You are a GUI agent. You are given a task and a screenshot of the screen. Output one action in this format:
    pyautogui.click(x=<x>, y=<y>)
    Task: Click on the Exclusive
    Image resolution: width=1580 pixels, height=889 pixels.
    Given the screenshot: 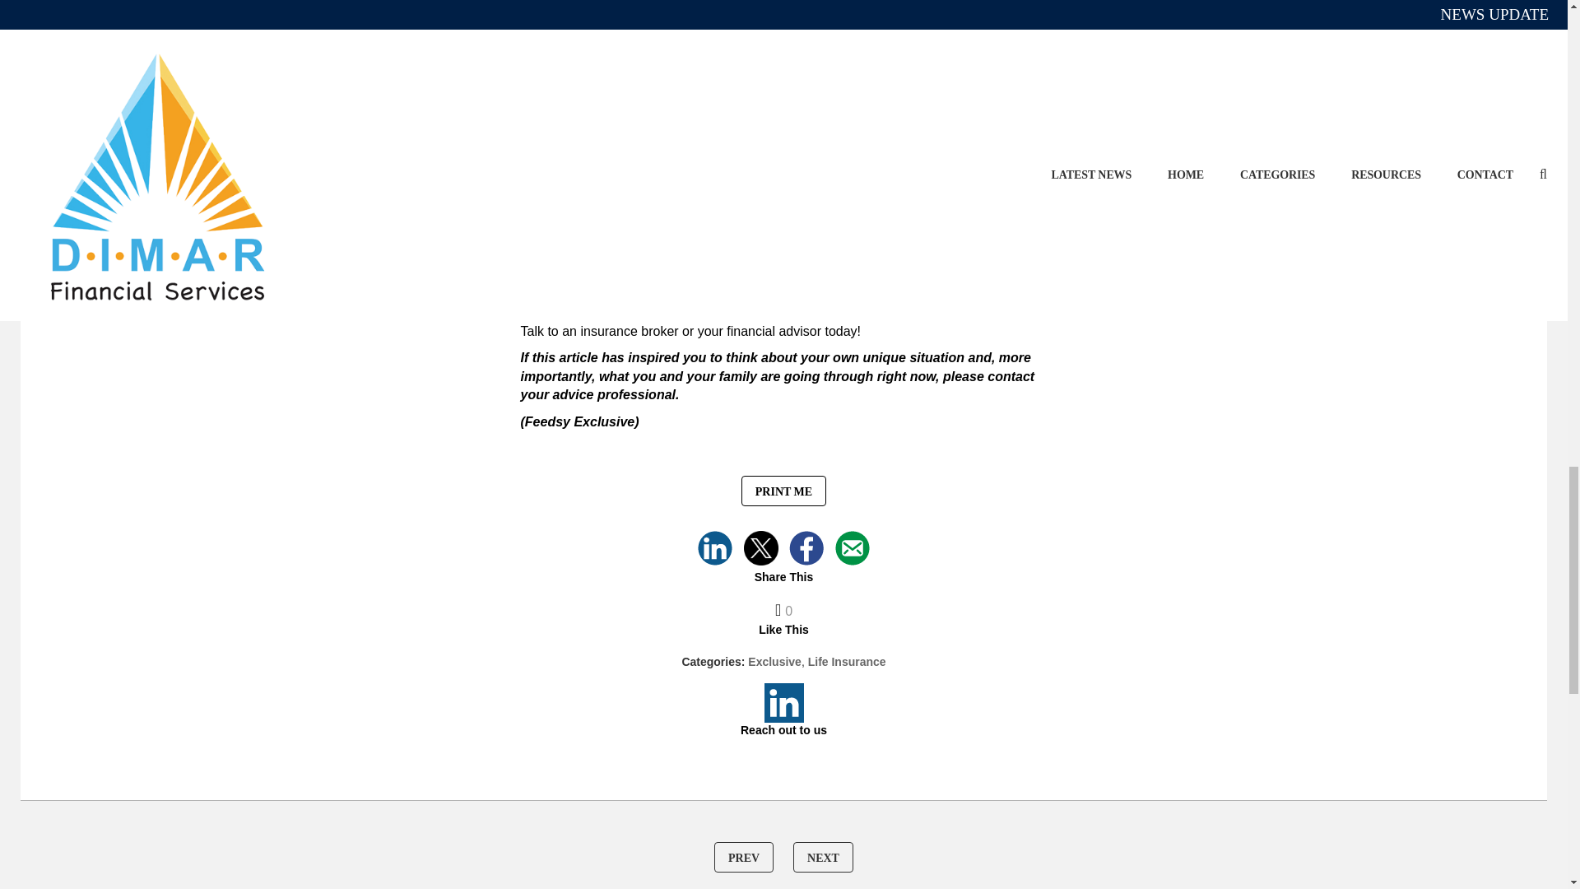 What is the action you would take?
    pyautogui.click(x=774, y=662)
    